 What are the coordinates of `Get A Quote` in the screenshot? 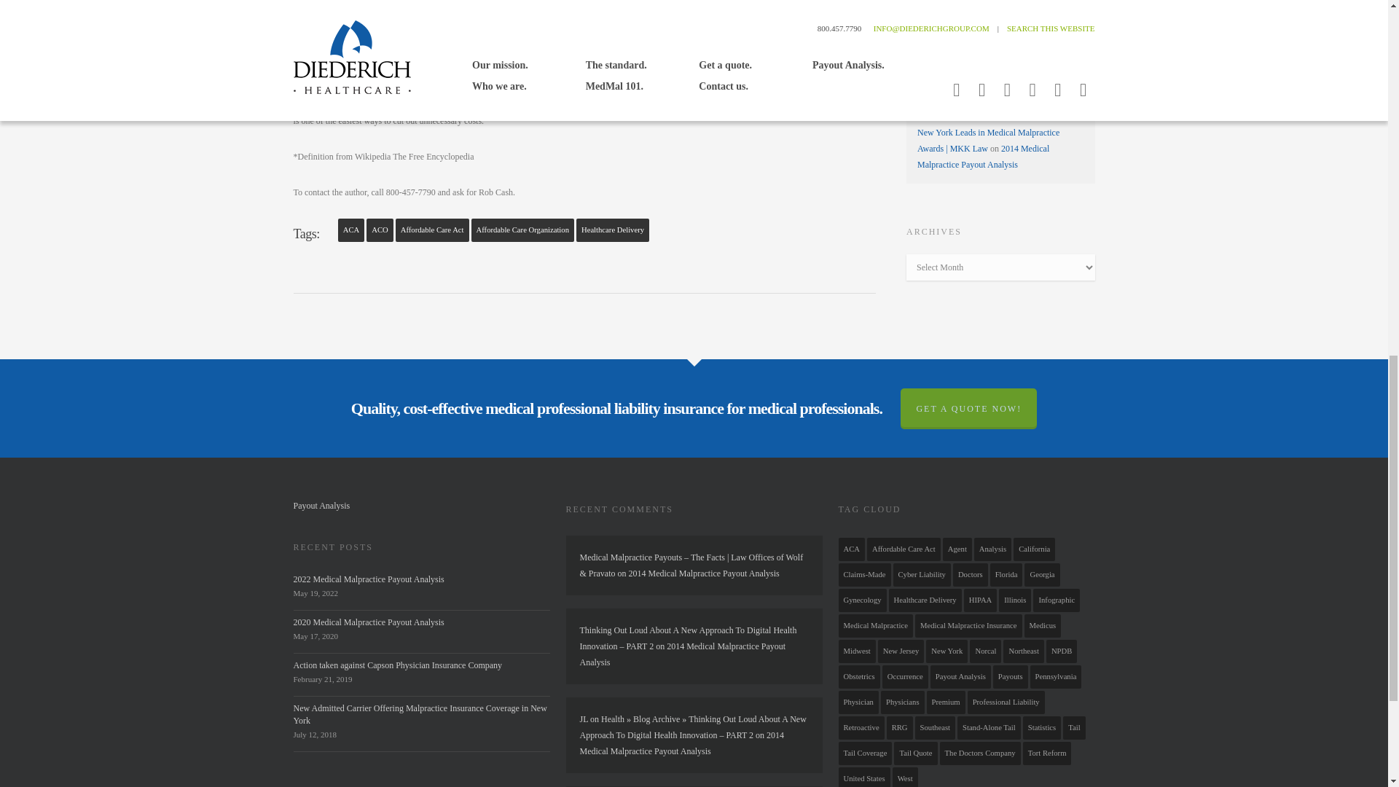 It's located at (603, 88).